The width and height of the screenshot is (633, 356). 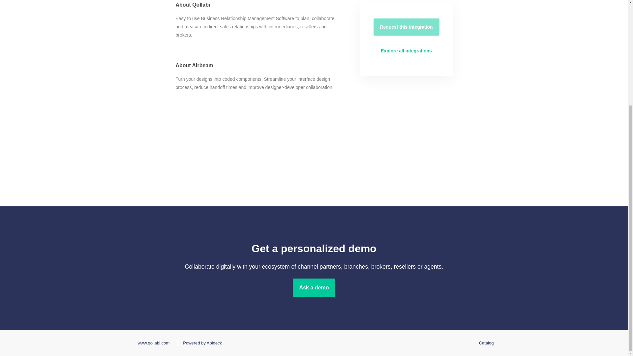 What do you see at coordinates (200, 343) in the screenshot?
I see `Powered by Apideck` at bounding box center [200, 343].